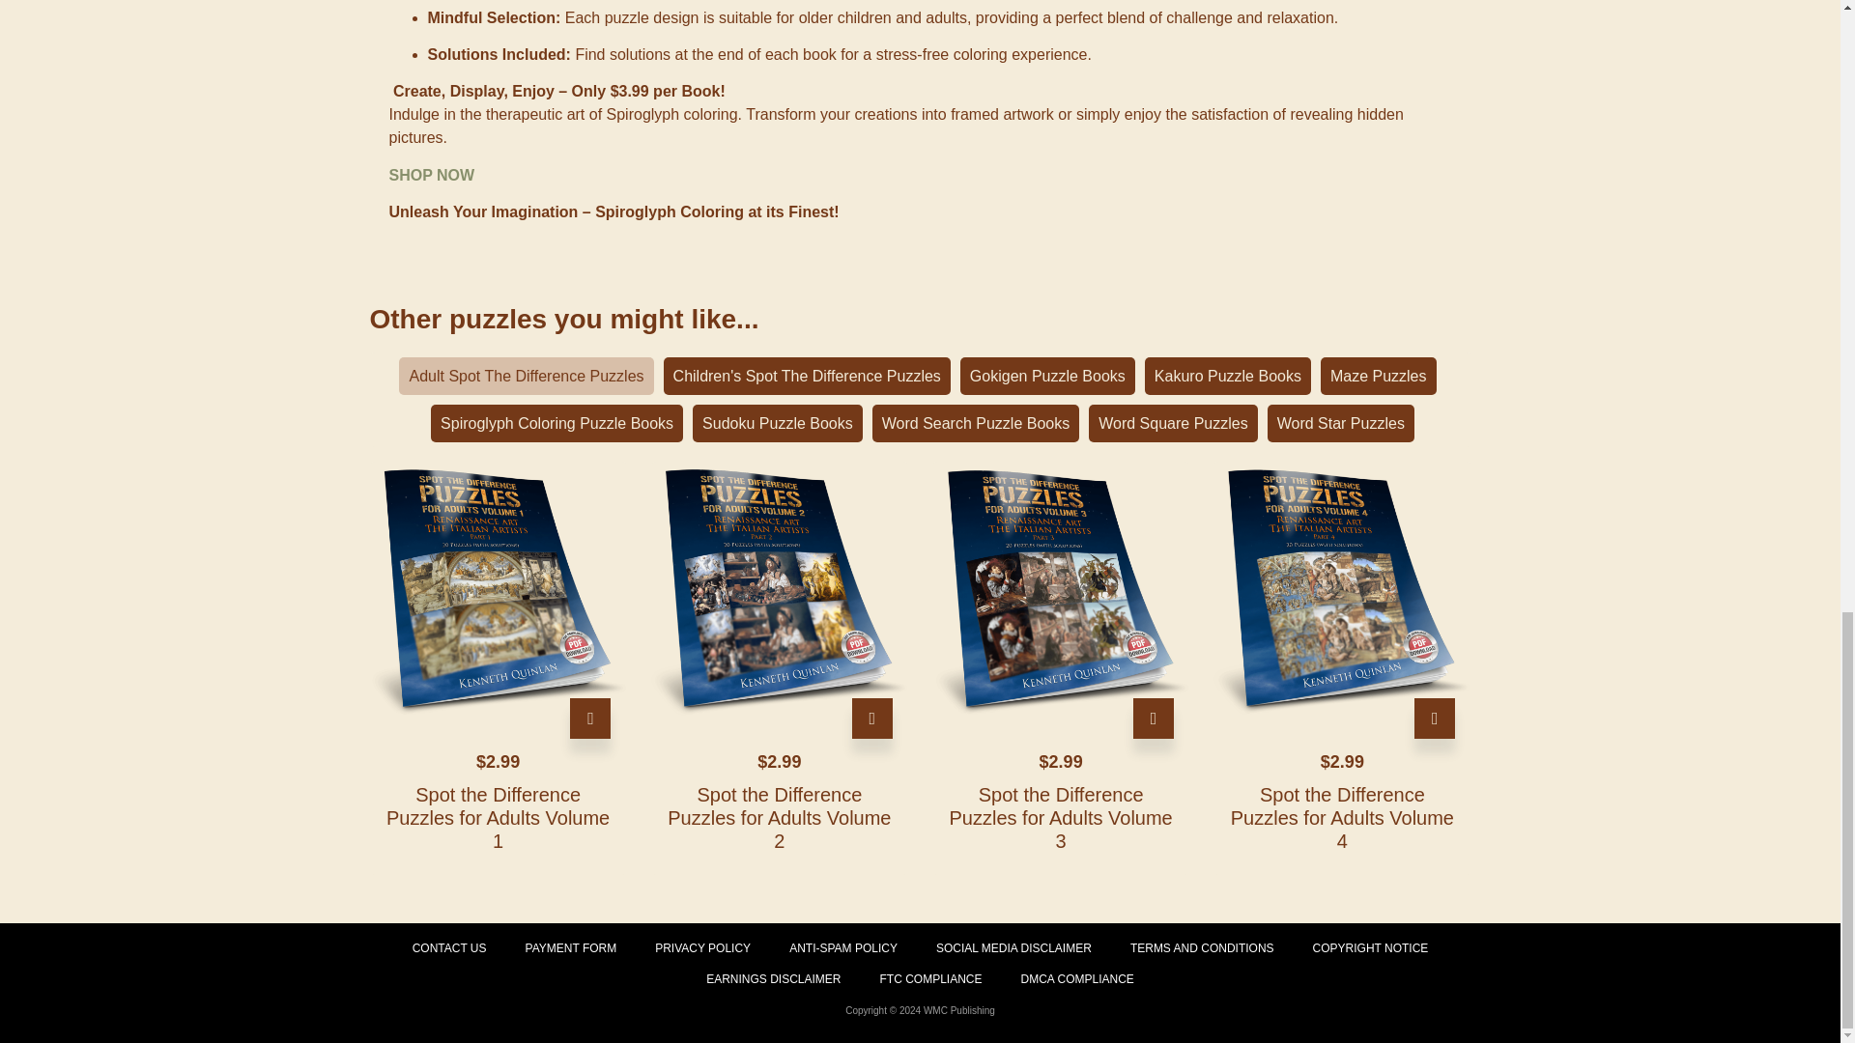  What do you see at coordinates (1340, 423) in the screenshot?
I see `Word Star Puzzles` at bounding box center [1340, 423].